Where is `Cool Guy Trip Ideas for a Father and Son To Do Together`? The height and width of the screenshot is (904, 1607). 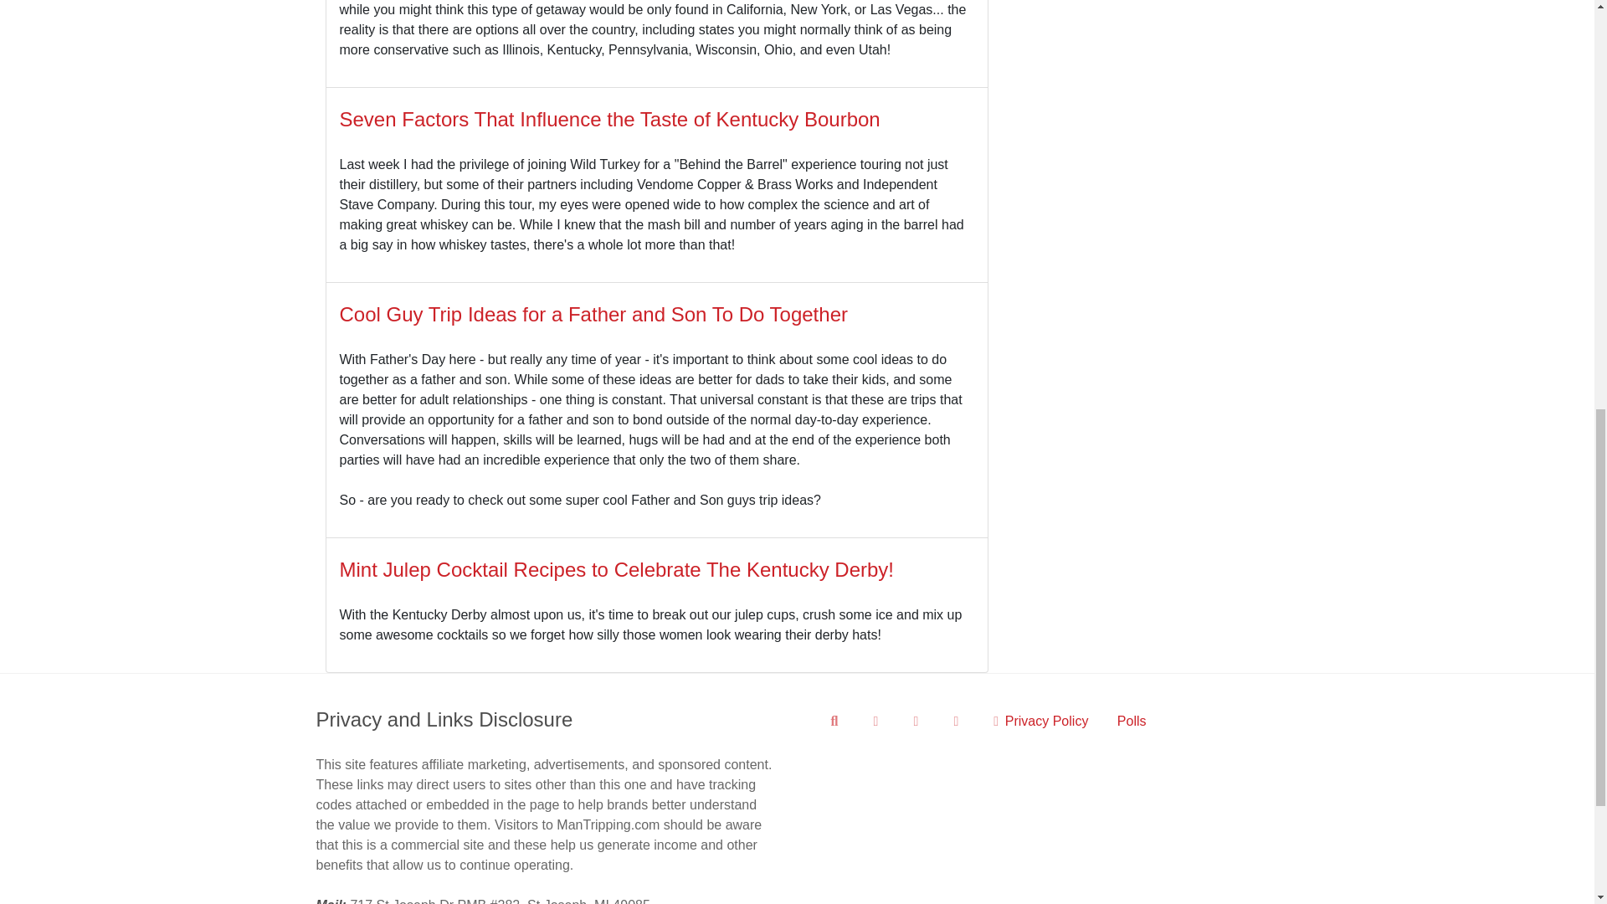
Cool Guy Trip Ideas for a Father and Son To Do Together is located at coordinates (593, 313).